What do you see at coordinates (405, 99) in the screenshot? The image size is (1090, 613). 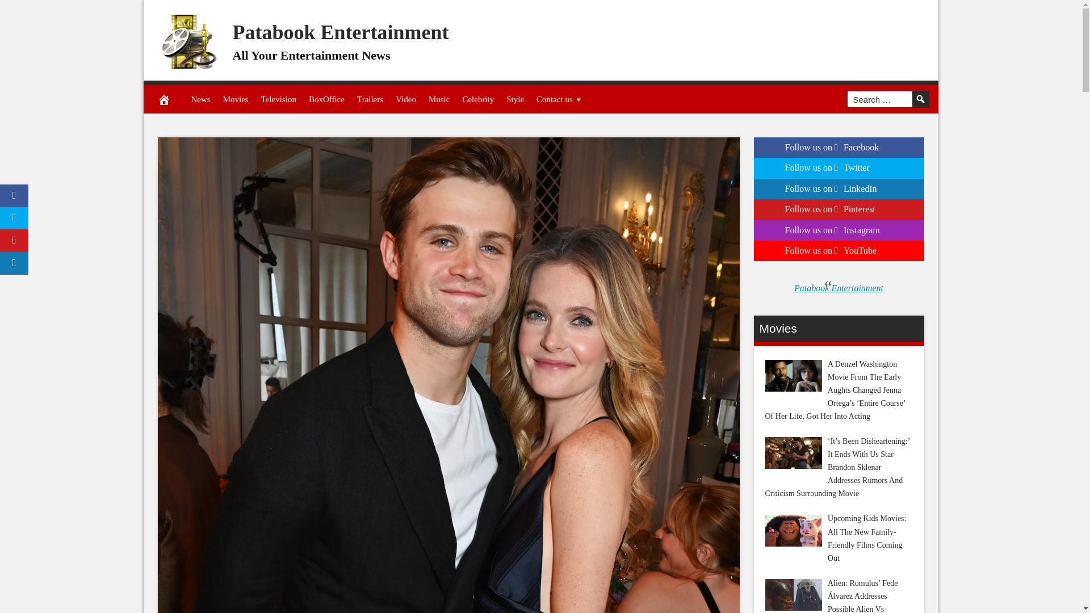 I see `Video` at bounding box center [405, 99].